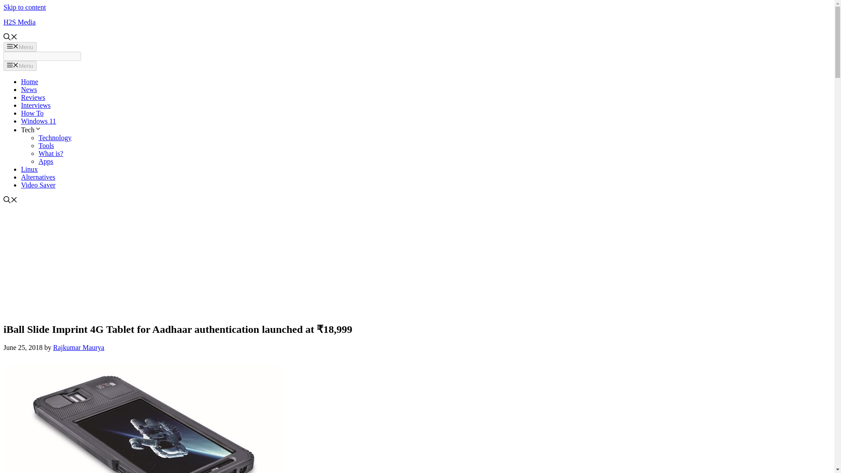  What do you see at coordinates (55, 138) in the screenshot?
I see `Technology` at bounding box center [55, 138].